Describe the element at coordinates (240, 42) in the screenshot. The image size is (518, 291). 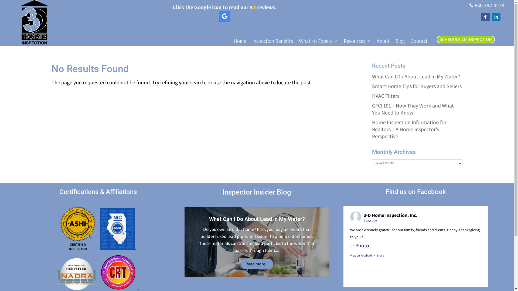
I see `Home` at that location.